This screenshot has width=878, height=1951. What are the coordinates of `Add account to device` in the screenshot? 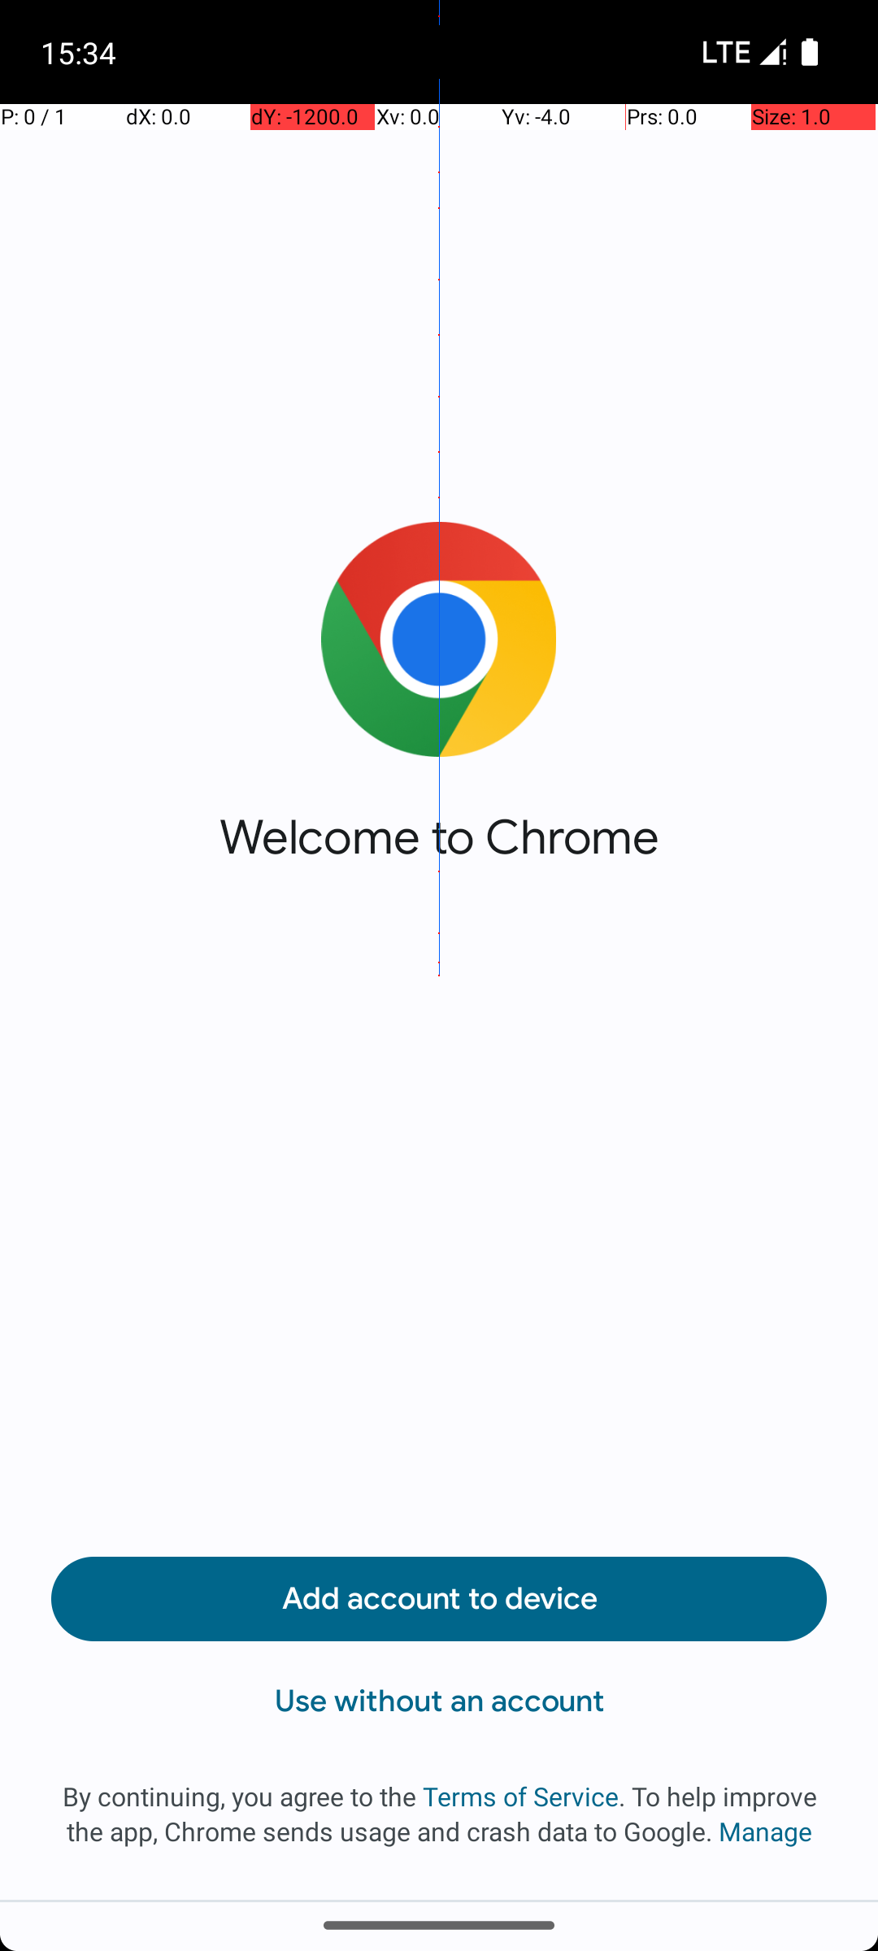 It's located at (439, 1599).